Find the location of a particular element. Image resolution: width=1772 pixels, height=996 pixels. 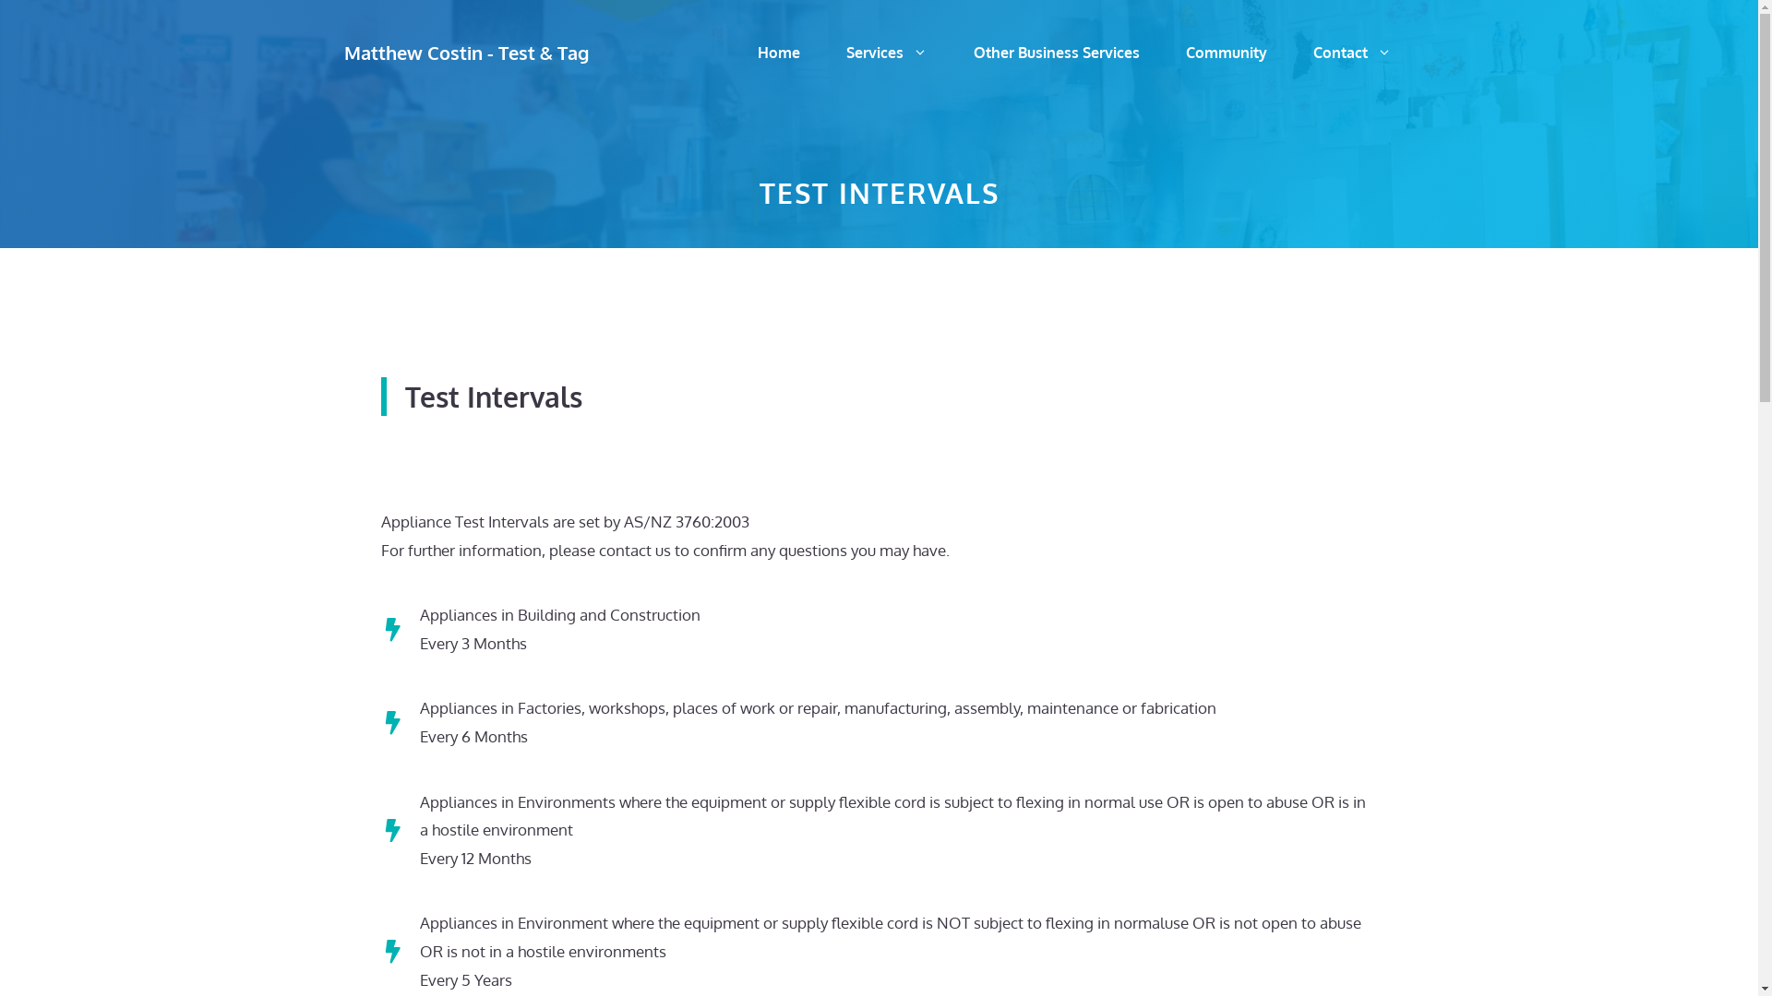

Matthew Costin - Test & Tag is located at coordinates (465, 53).